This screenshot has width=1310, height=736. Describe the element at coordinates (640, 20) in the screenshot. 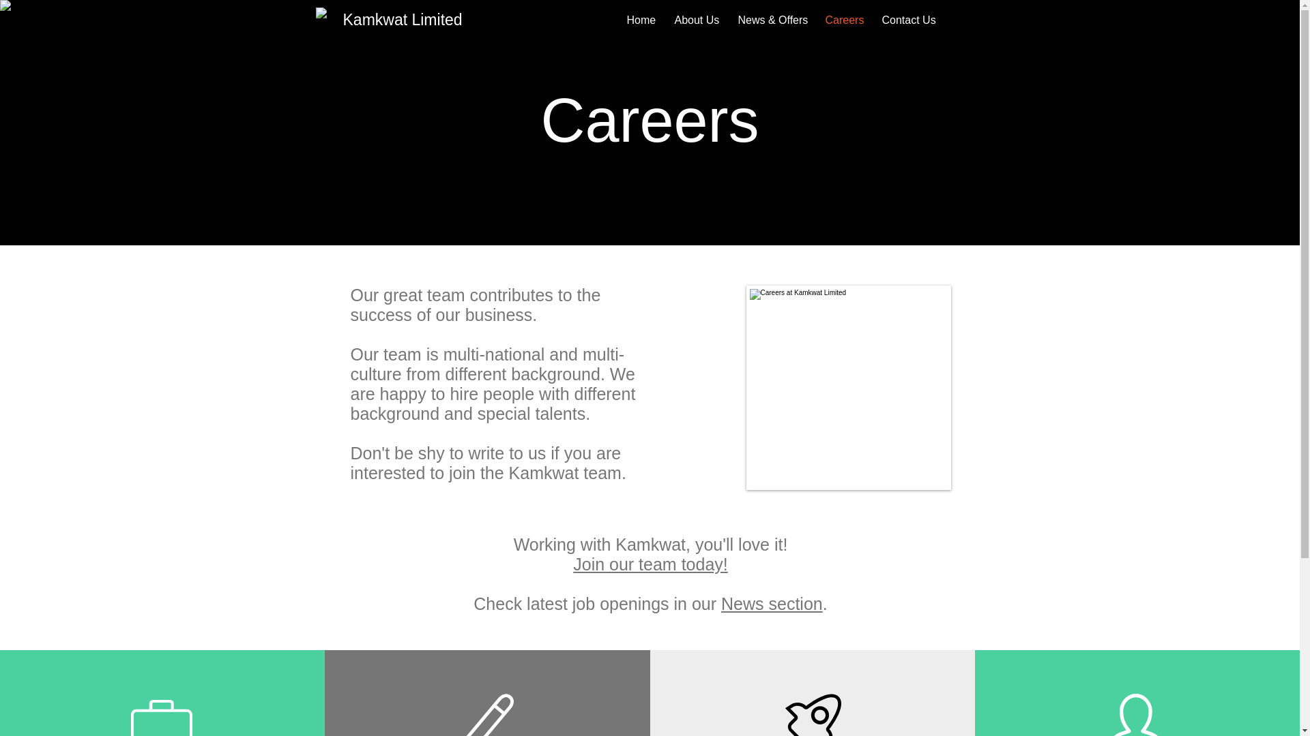

I see `Home` at that location.